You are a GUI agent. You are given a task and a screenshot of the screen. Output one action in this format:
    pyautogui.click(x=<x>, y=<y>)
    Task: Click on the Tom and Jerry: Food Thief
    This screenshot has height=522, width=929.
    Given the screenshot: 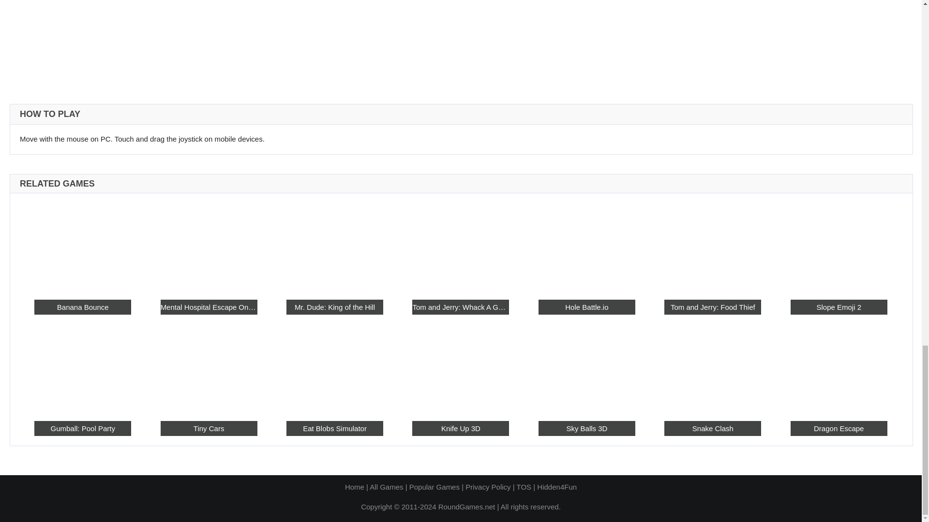 What is the action you would take?
    pyautogui.click(x=712, y=246)
    